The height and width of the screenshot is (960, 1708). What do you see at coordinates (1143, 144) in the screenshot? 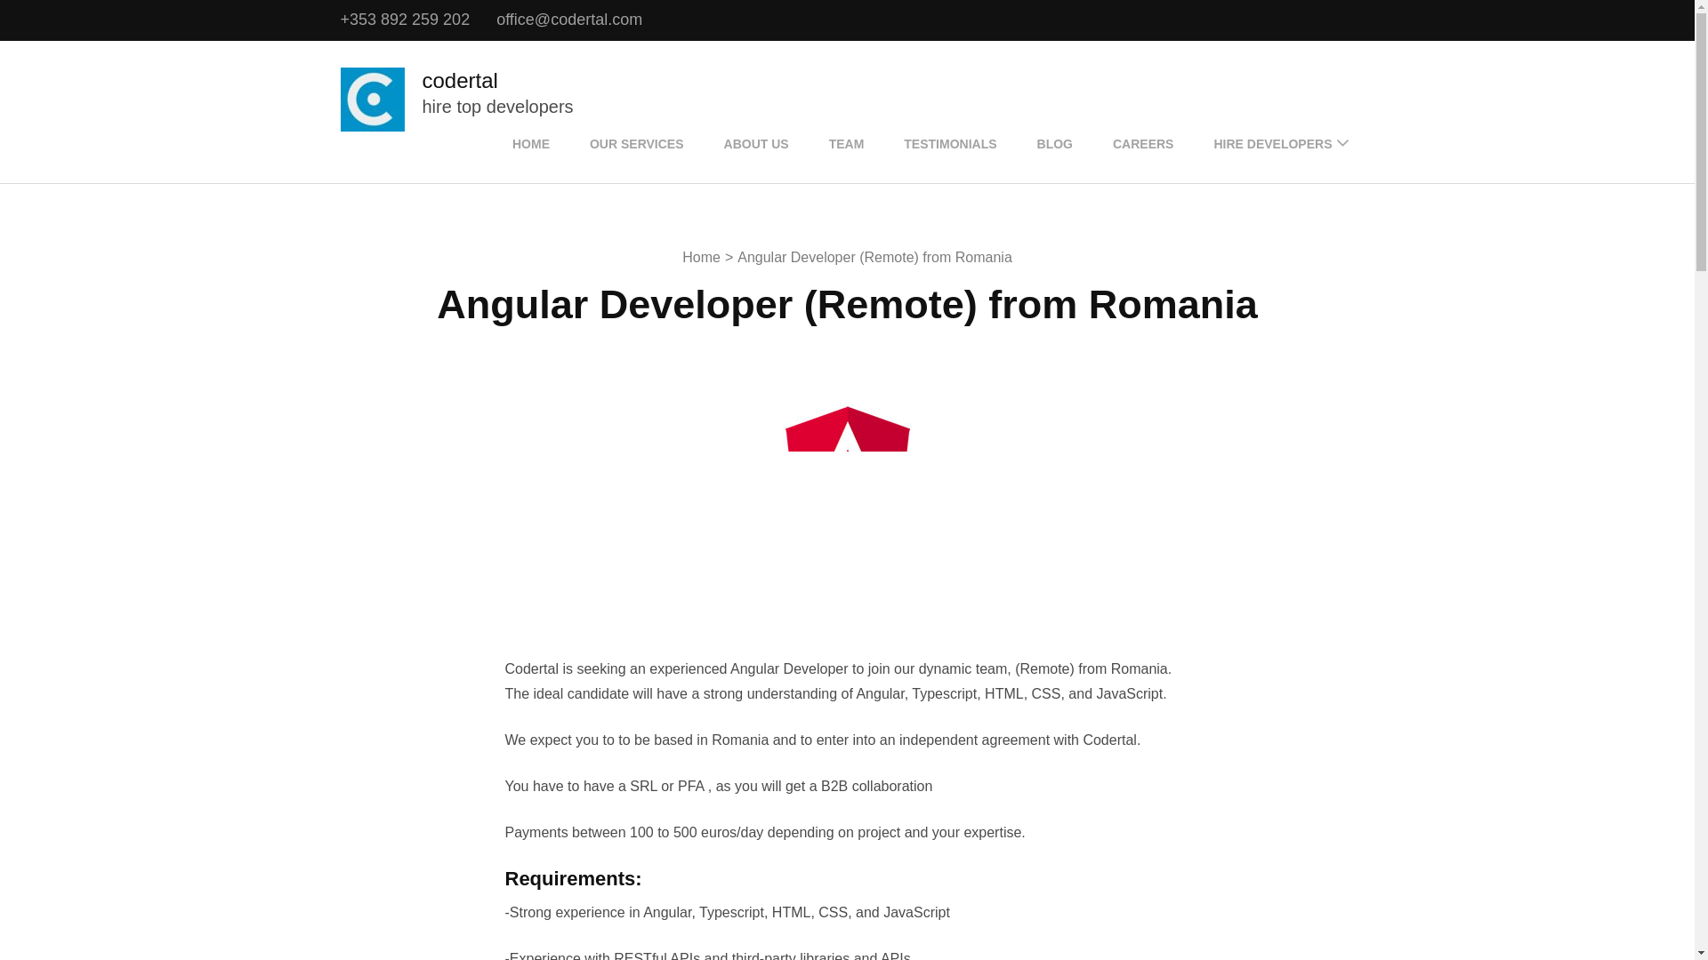
I see `Careers` at bounding box center [1143, 144].